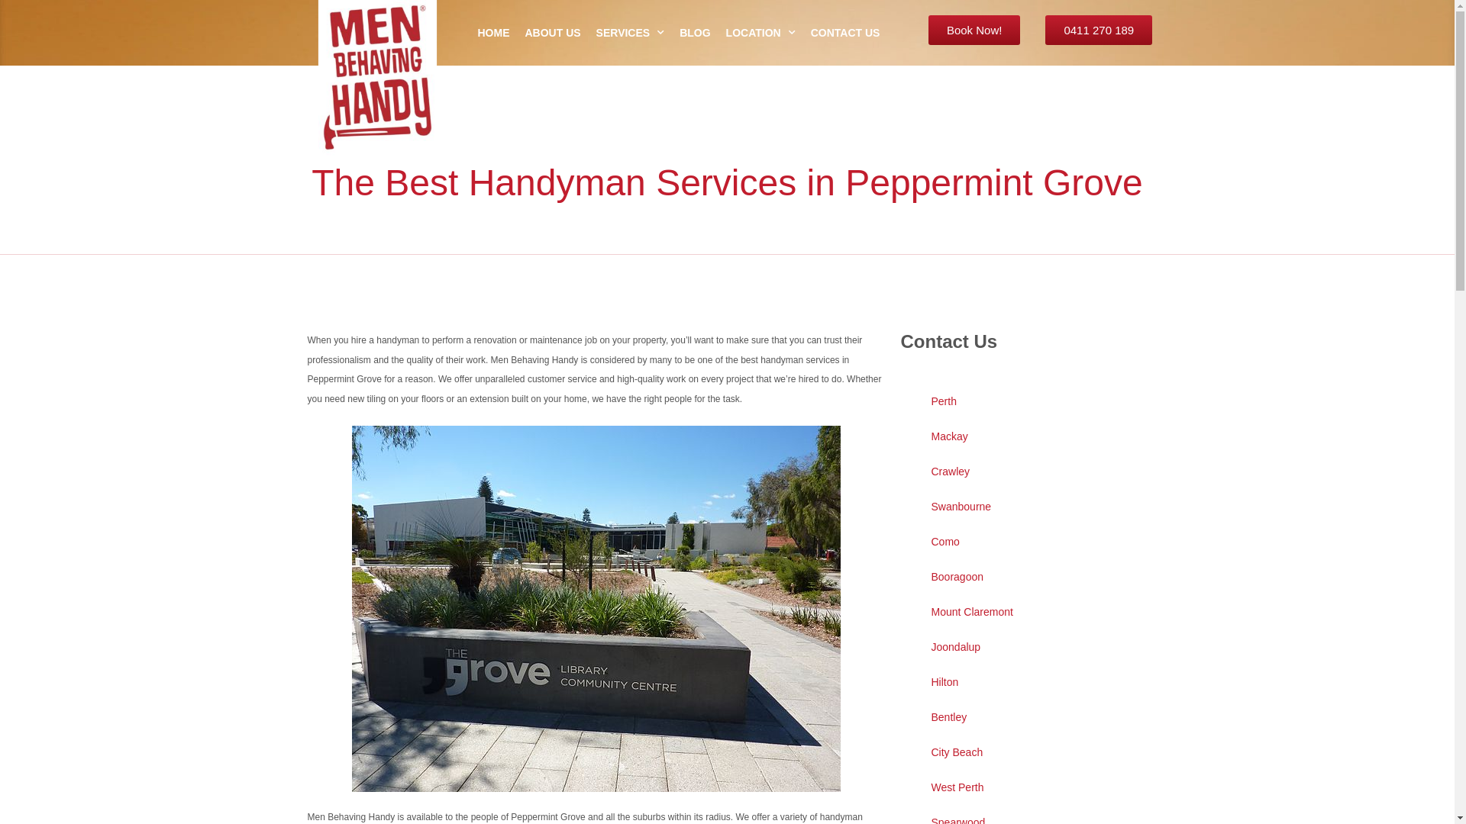 The image size is (1466, 824). Describe the element at coordinates (1025, 436) in the screenshot. I see `Mackay` at that location.